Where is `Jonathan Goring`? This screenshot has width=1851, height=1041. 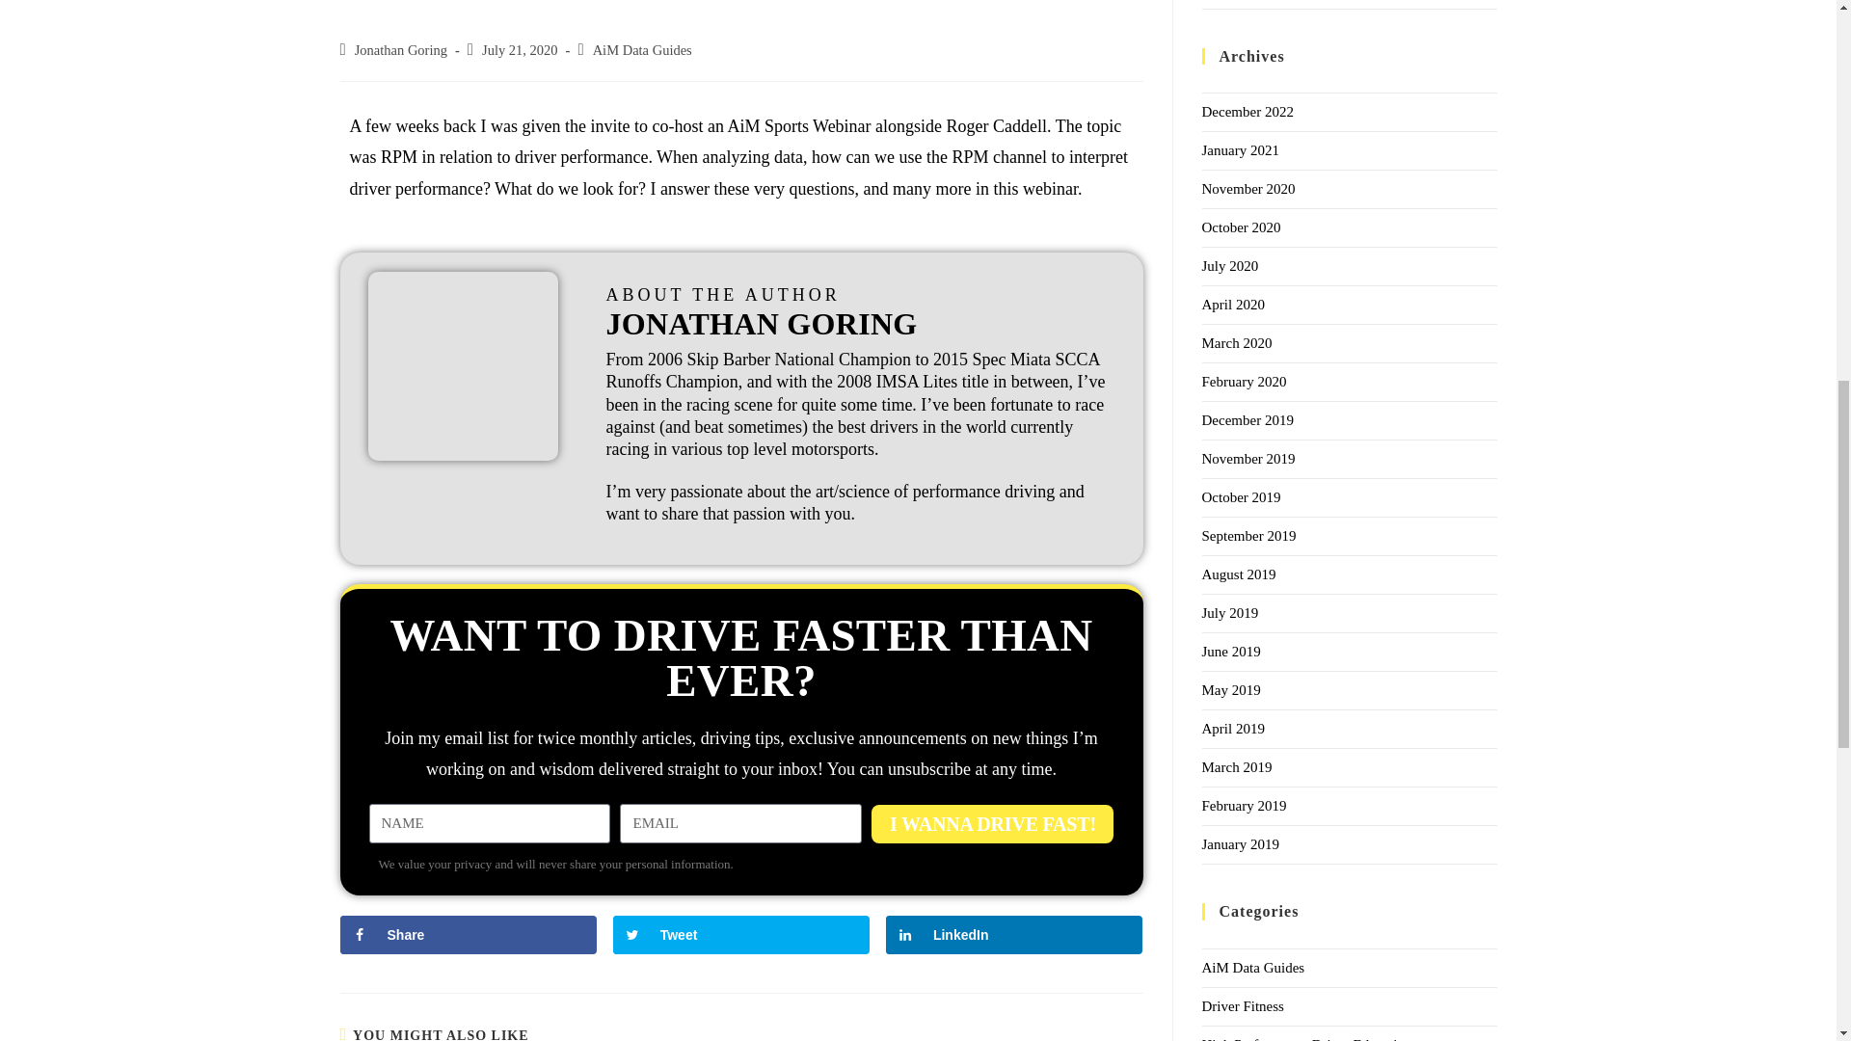
Jonathan Goring is located at coordinates (401, 50).